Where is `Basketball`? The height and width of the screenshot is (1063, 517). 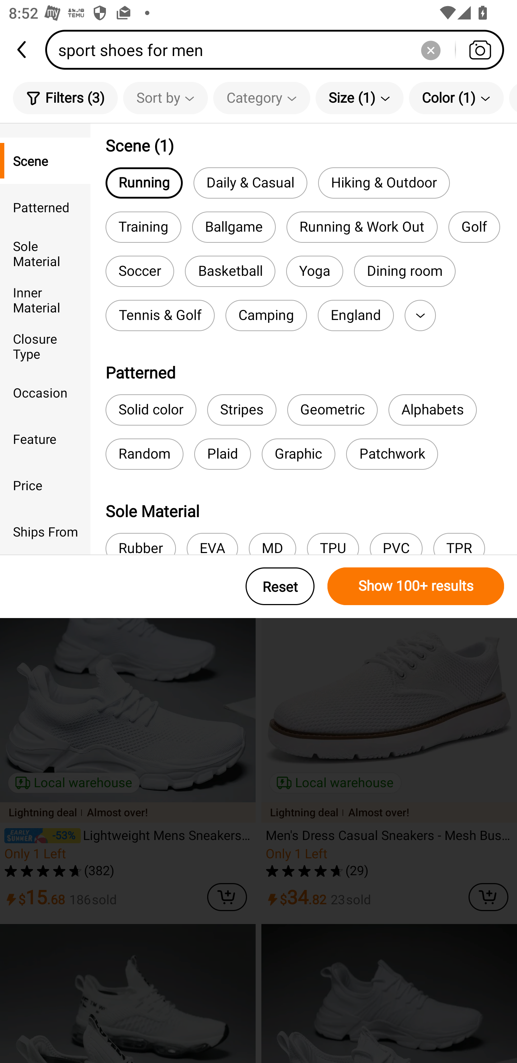 Basketball is located at coordinates (230, 271).